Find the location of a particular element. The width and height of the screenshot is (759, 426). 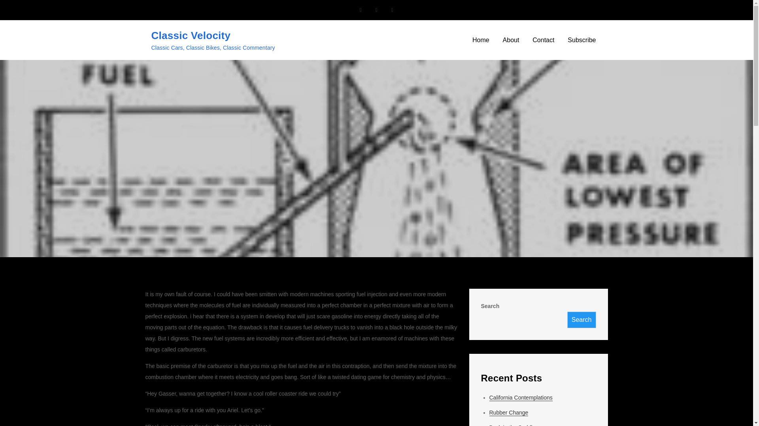

California Contemplations is located at coordinates (521, 398).